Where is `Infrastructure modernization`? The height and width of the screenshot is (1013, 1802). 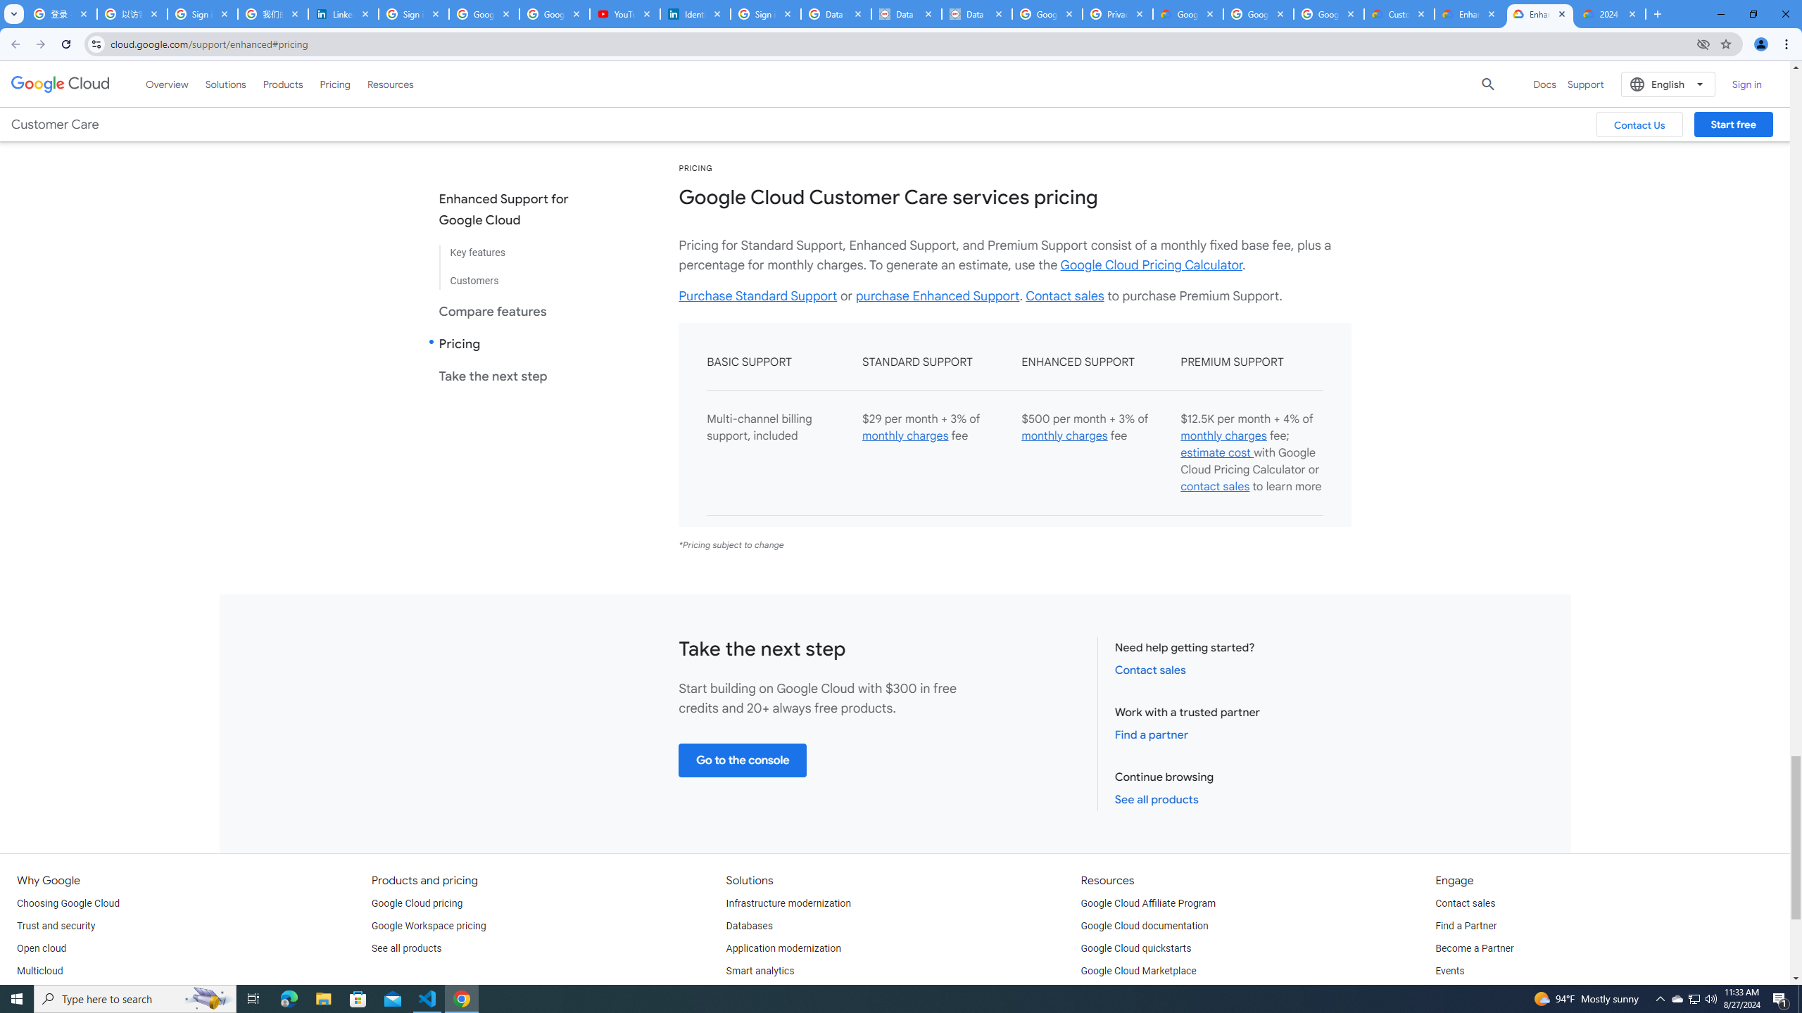 Infrastructure modernization is located at coordinates (788, 903).